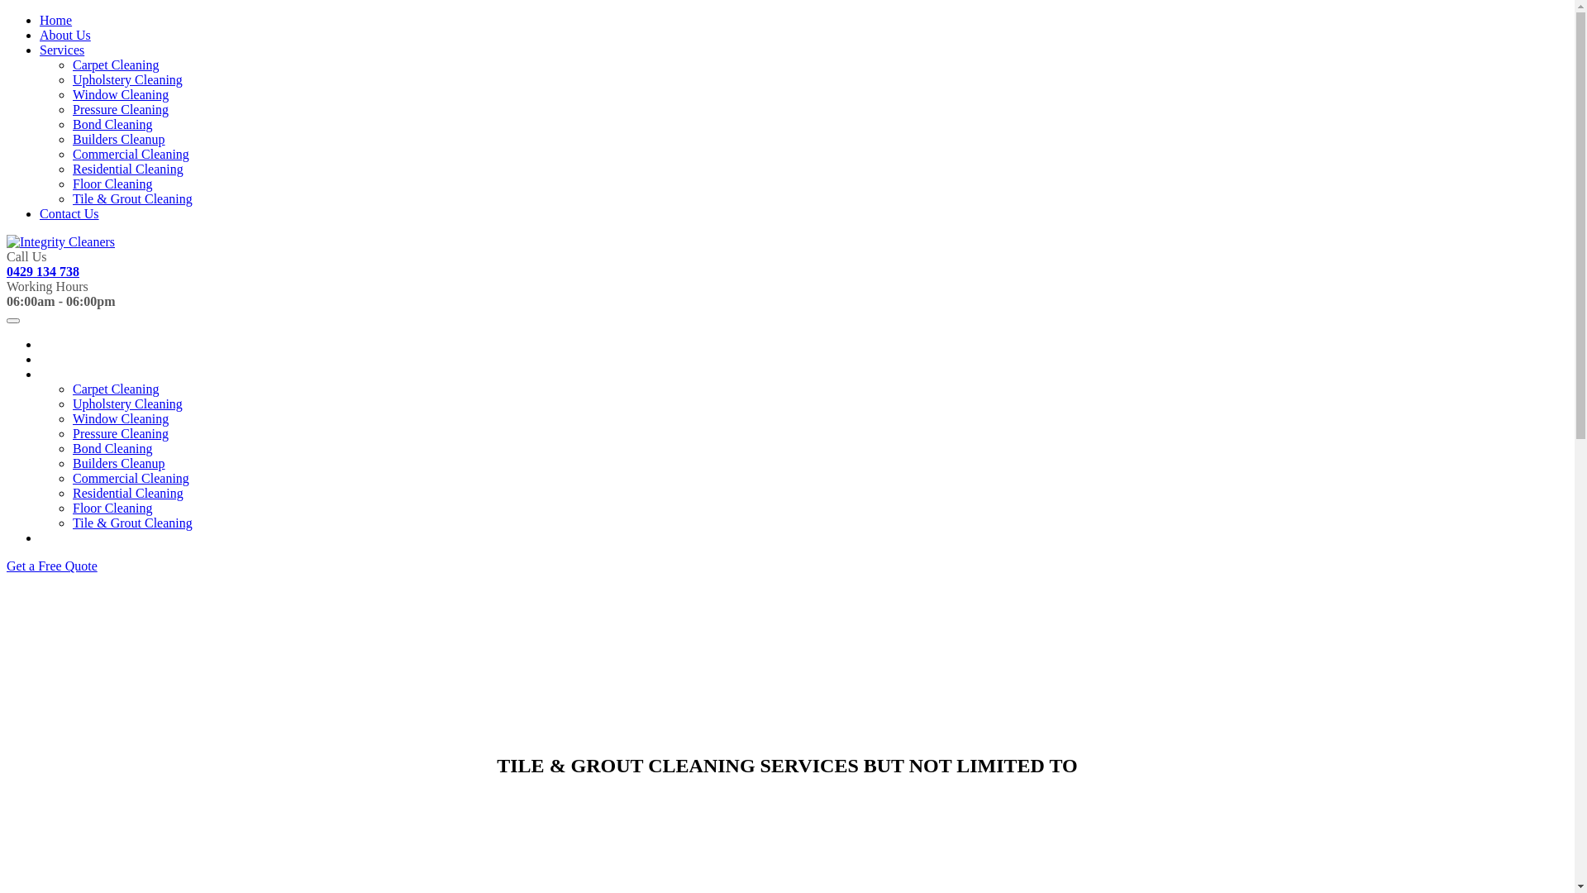 The image size is (1587, 893). I want to click on Services, so click(62, 50).